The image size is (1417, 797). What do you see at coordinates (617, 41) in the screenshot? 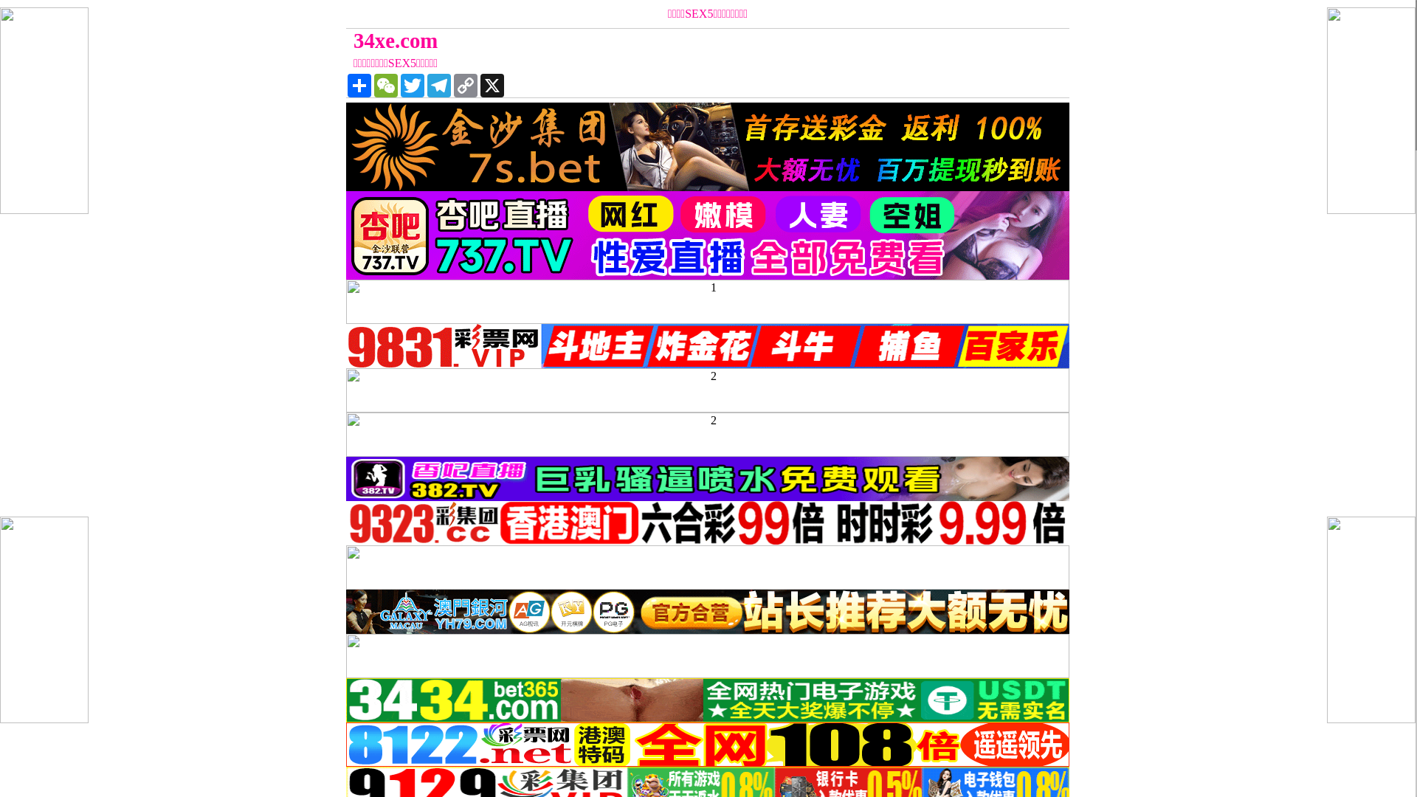
I see `34xe.com` at bounding box center [617, 41].